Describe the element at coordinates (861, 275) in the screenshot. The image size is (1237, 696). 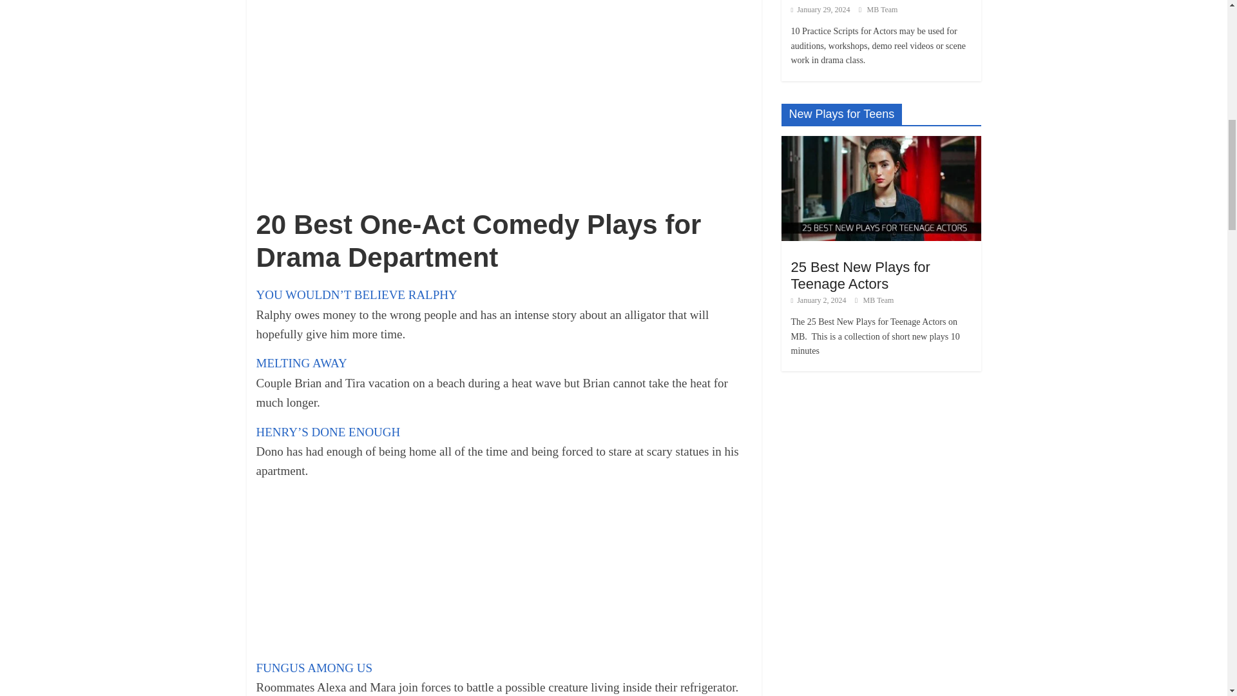
I see `25 Best New Plays for Teenage Actors` at that location.